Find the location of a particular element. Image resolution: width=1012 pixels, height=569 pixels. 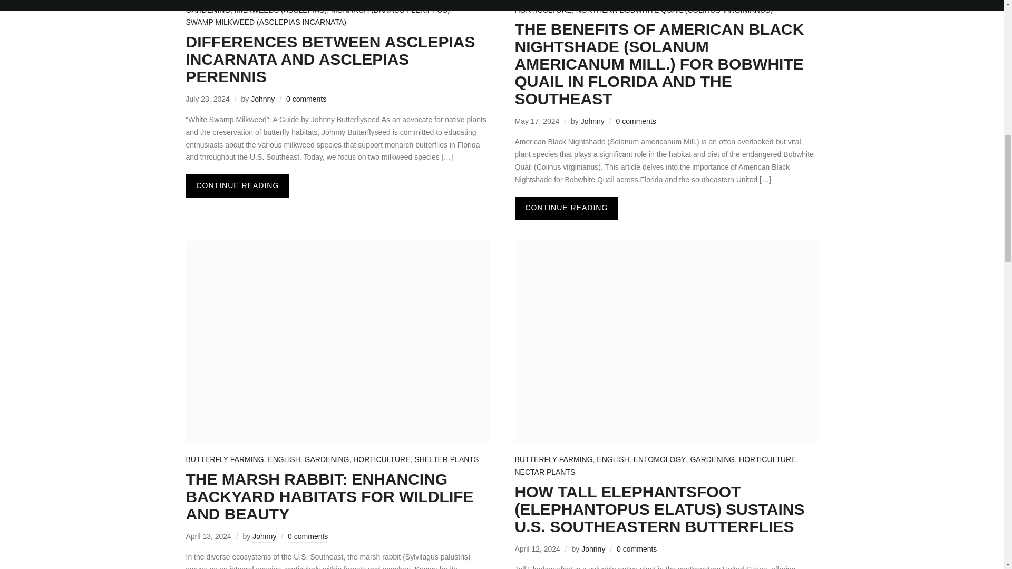

Posts by Johnny is located at coordinates (593, 550).